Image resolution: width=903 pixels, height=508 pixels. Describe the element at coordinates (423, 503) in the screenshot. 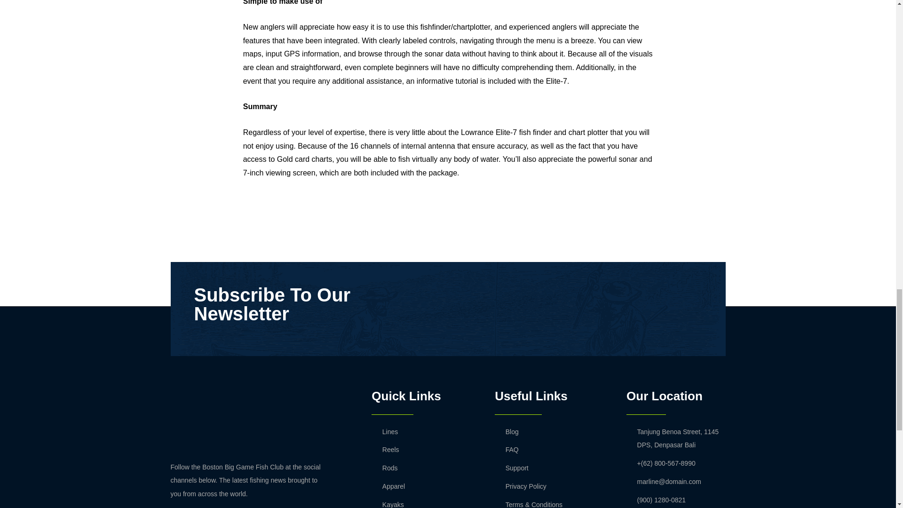

I see `Kayaks` at that location.